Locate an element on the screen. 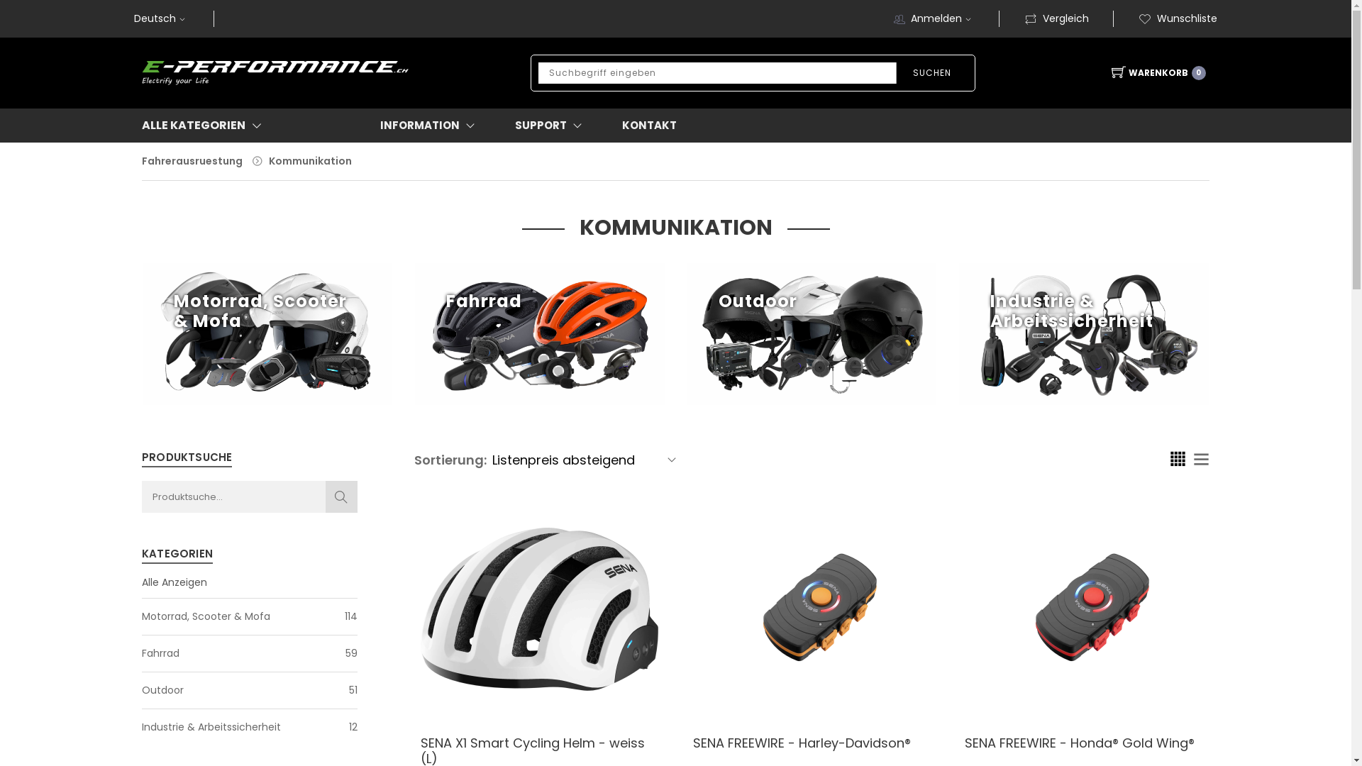 The image size is (1362, 766). Kommunikation is located at coordinates (311, 161).